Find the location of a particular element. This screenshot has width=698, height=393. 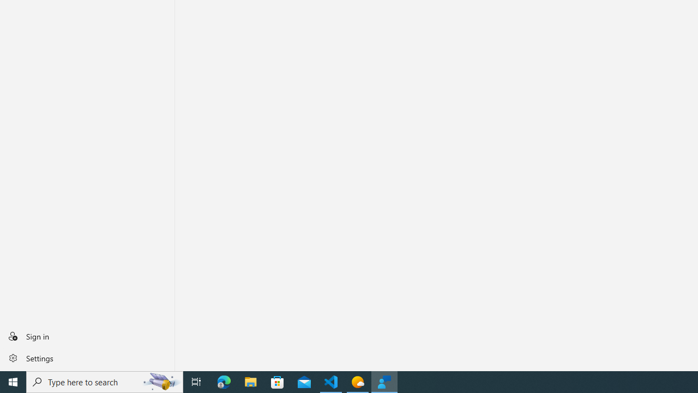

Task View is located at coordinates (196, 382).